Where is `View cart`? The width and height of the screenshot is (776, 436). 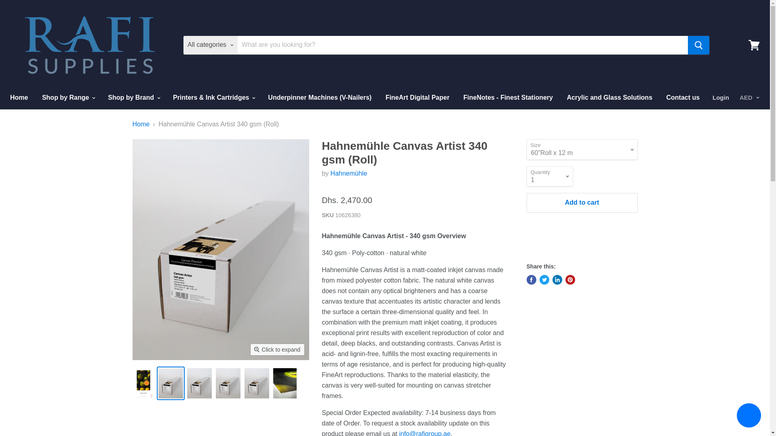
View cart is located at coordinates (754, 44).